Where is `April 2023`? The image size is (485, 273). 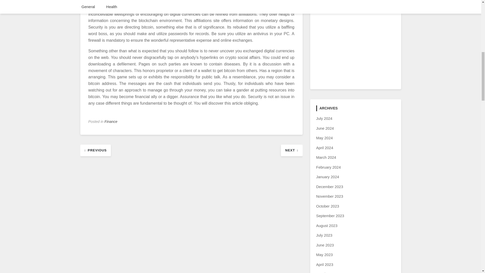 April 2023 is located at coordinates (325, 264).